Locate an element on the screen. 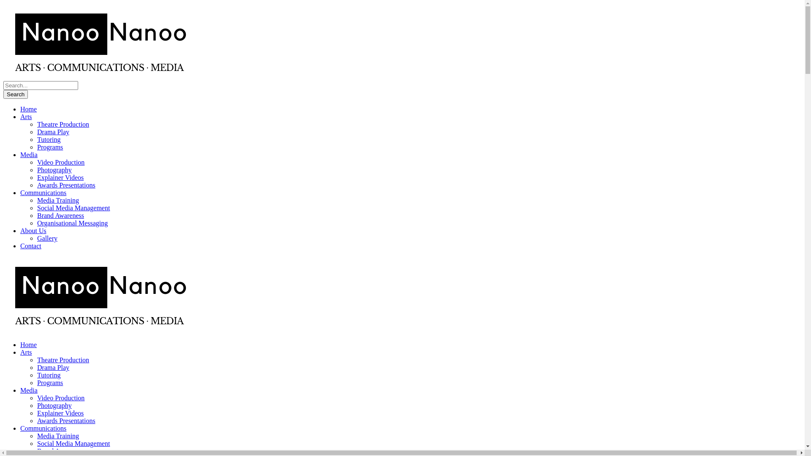 Image resolution: width=811 pixels, height=456 pixels. Awards Presentations is located at coordinates (66, 185).